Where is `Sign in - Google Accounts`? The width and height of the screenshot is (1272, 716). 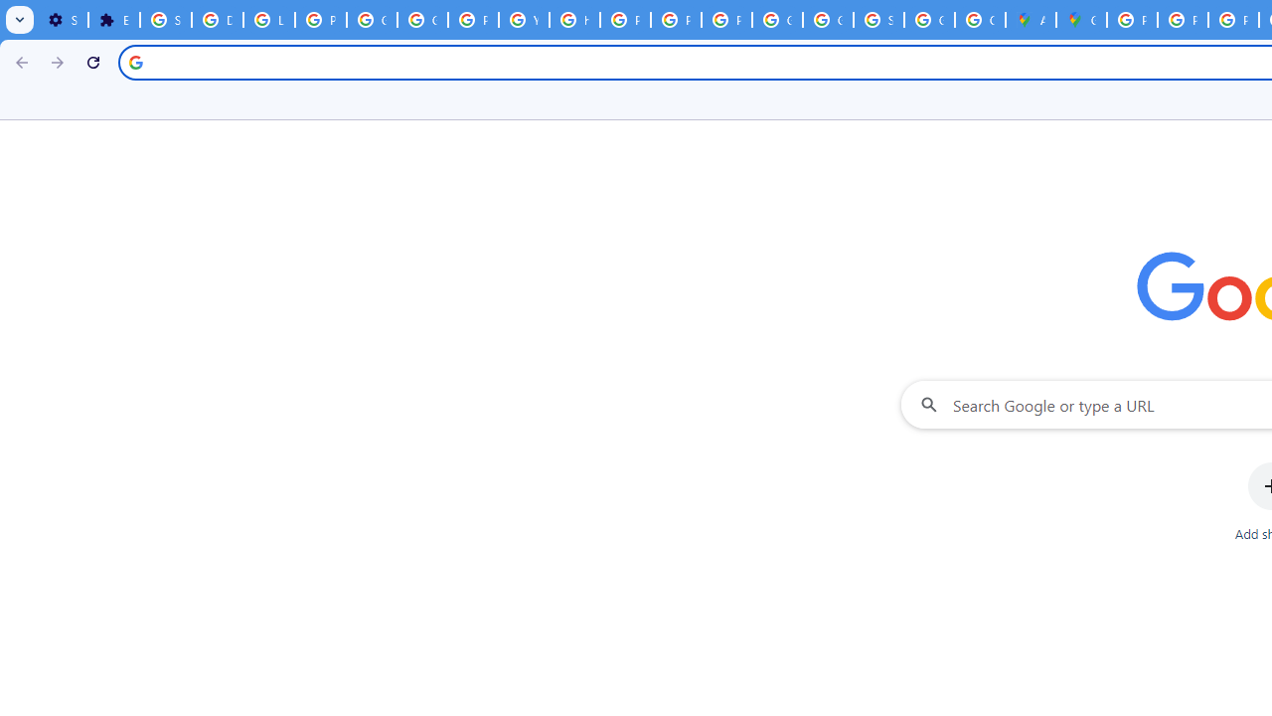
Sign in - Google Accounts is located at coordinates (165, 20).